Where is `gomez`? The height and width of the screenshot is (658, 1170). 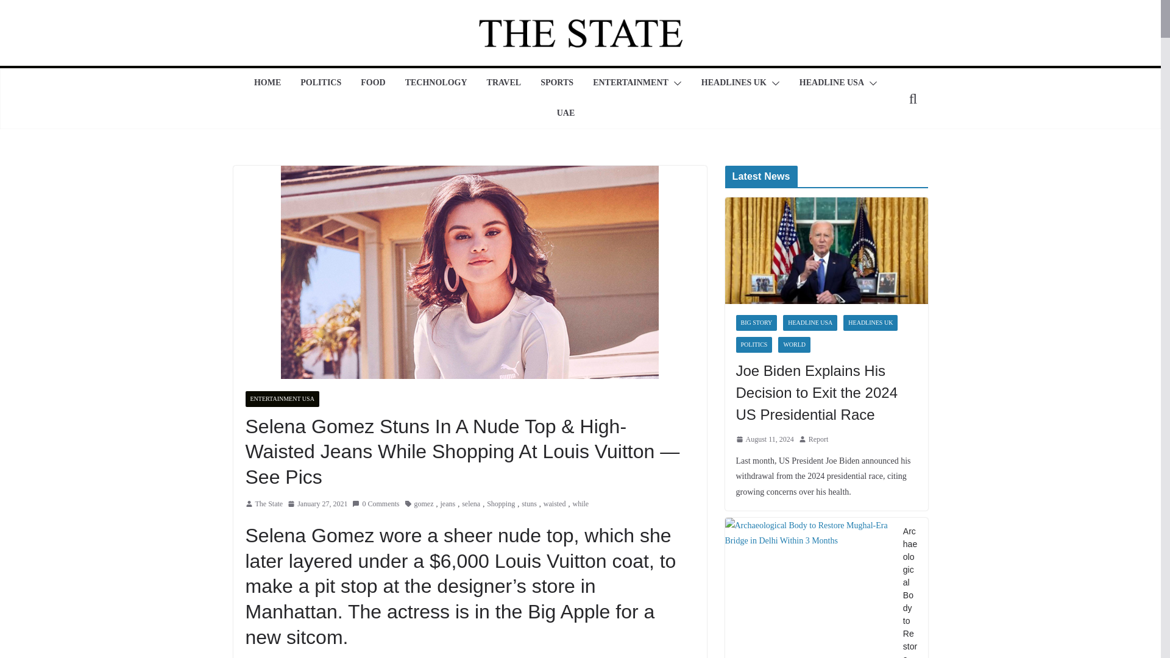 gomez is located at coordinates (424, 504).